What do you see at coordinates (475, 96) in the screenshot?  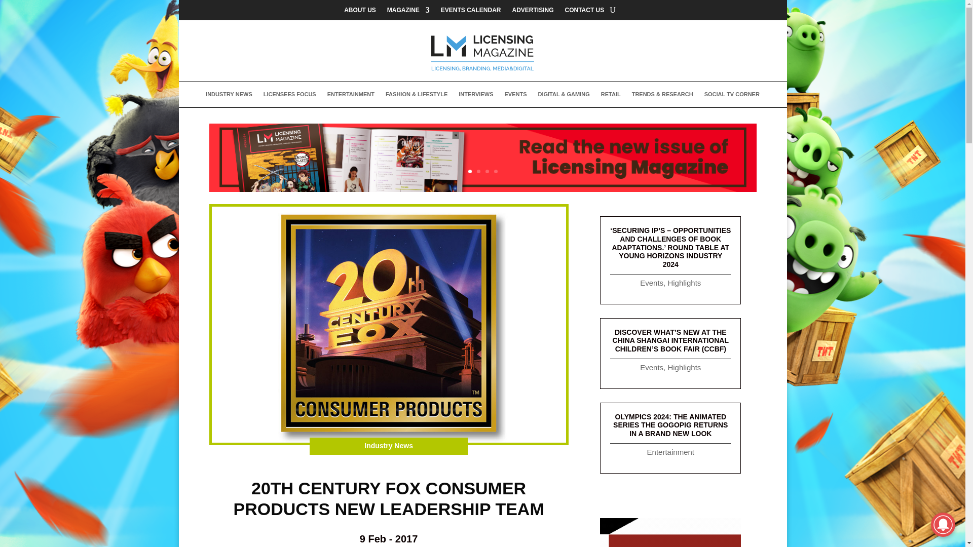 I see `INTERVIEWS` at bounding box center [475, 96].